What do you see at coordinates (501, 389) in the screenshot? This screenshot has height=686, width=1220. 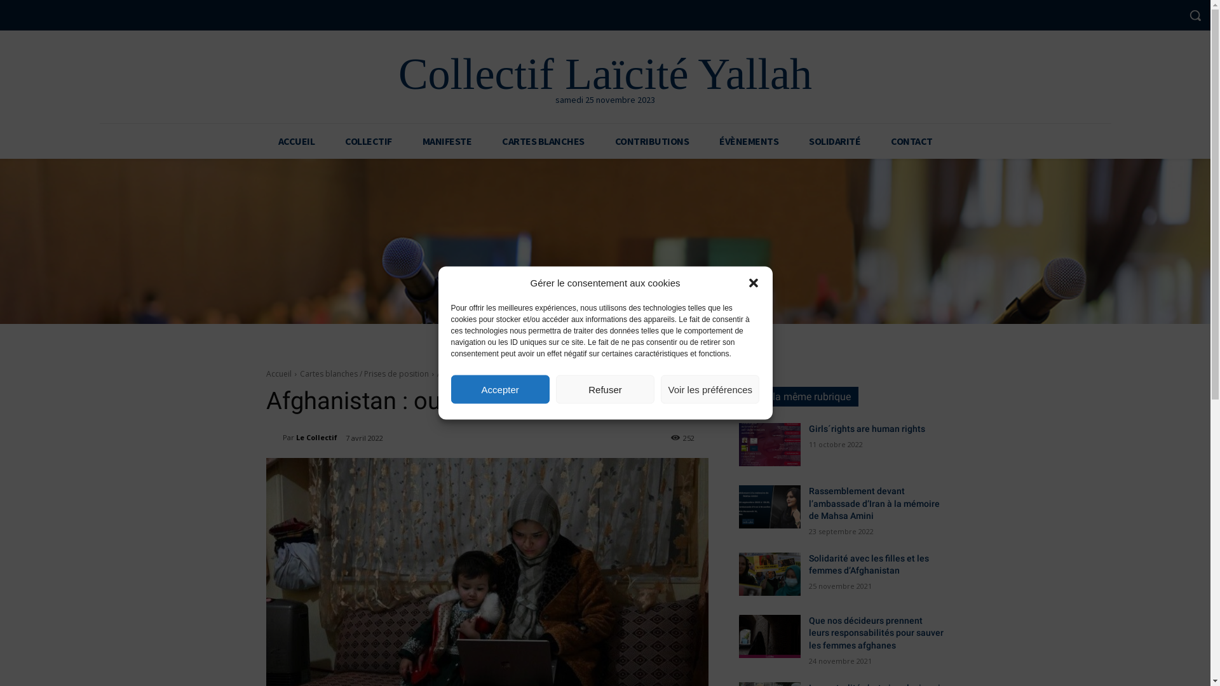 I see `Accepter` at bounding box center [501, 389].